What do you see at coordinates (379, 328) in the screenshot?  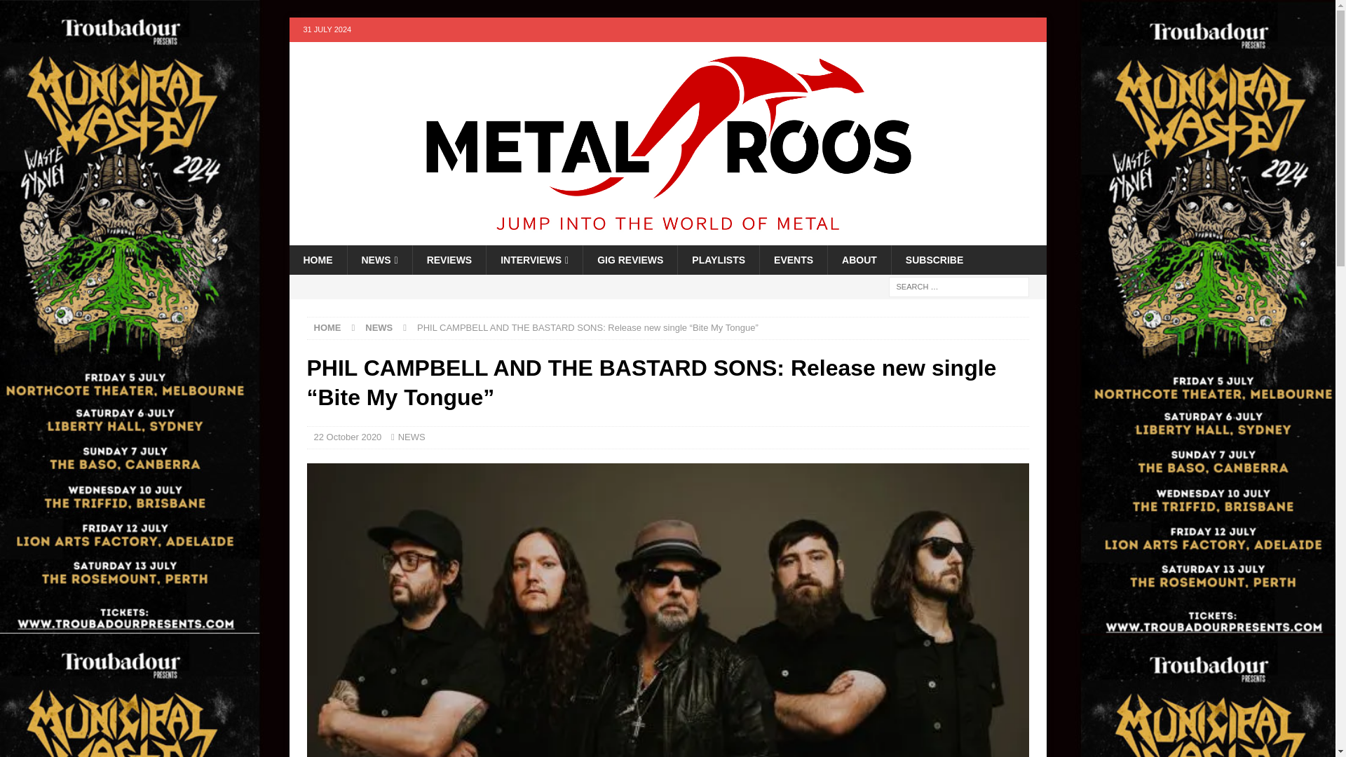 I see `NEWS` at bounding box center [379, 328].